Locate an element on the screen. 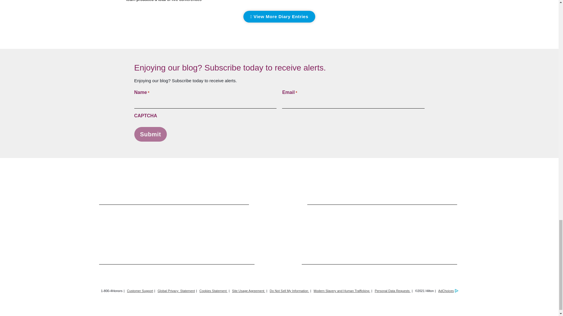  Tempo, opens in a new tab is located at coordinates (320, 228).